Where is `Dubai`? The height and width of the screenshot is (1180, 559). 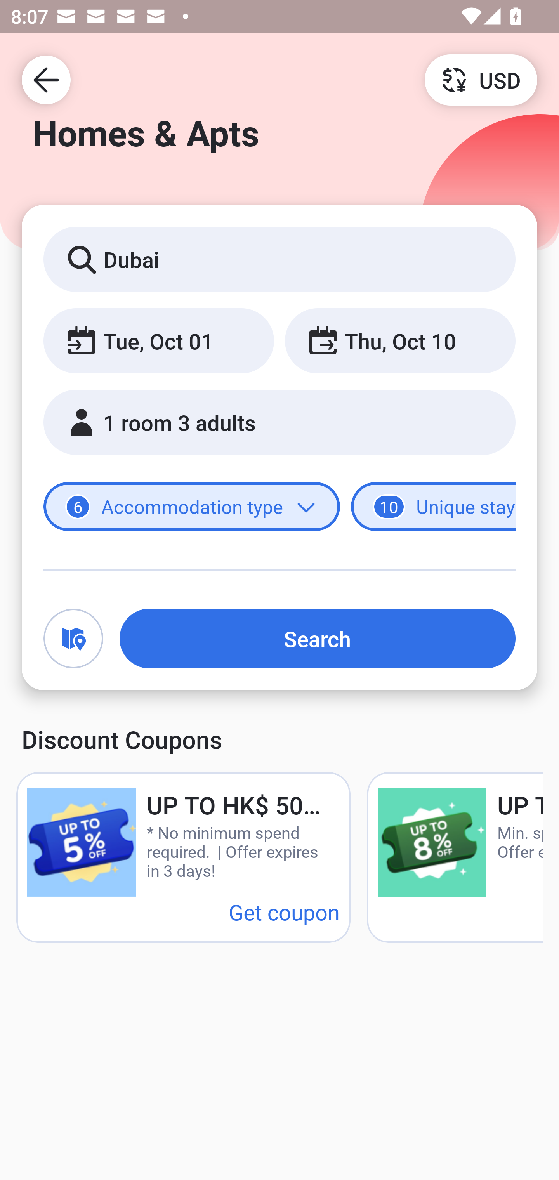 Dubai is located at coordinates (279, 259).